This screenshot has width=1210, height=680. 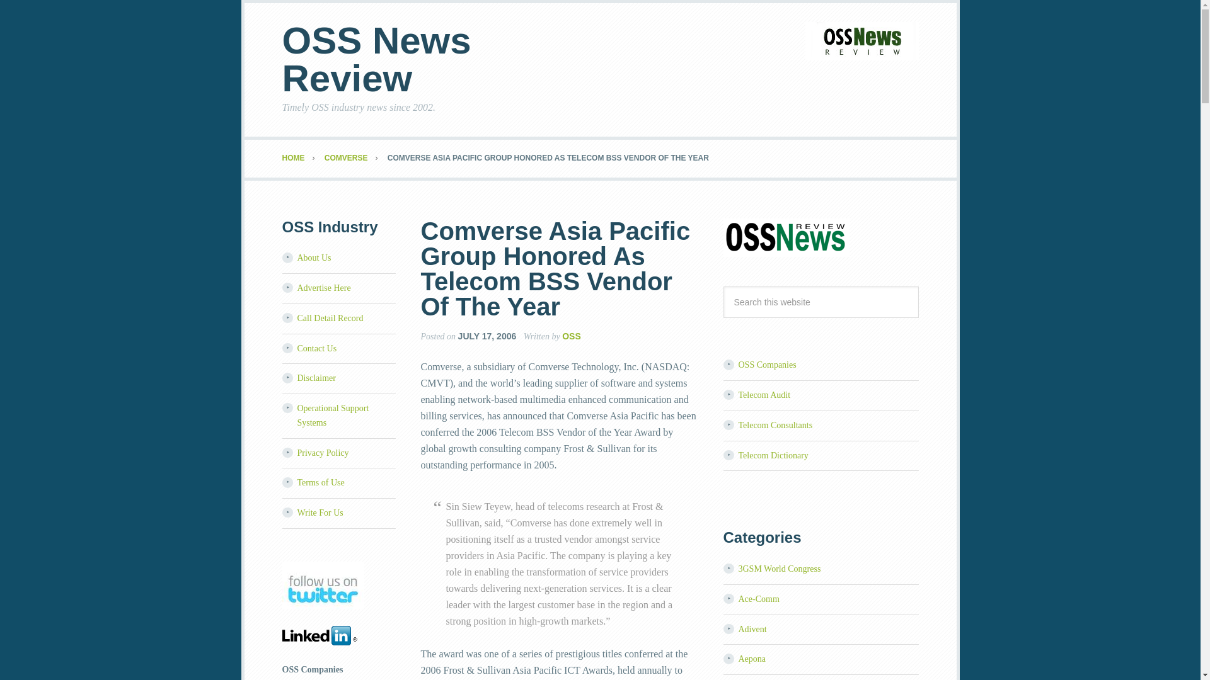 What do you see at coordinates (752, 629) in the screenshot?
I see `Adivent` at bounding box center [752, 629].